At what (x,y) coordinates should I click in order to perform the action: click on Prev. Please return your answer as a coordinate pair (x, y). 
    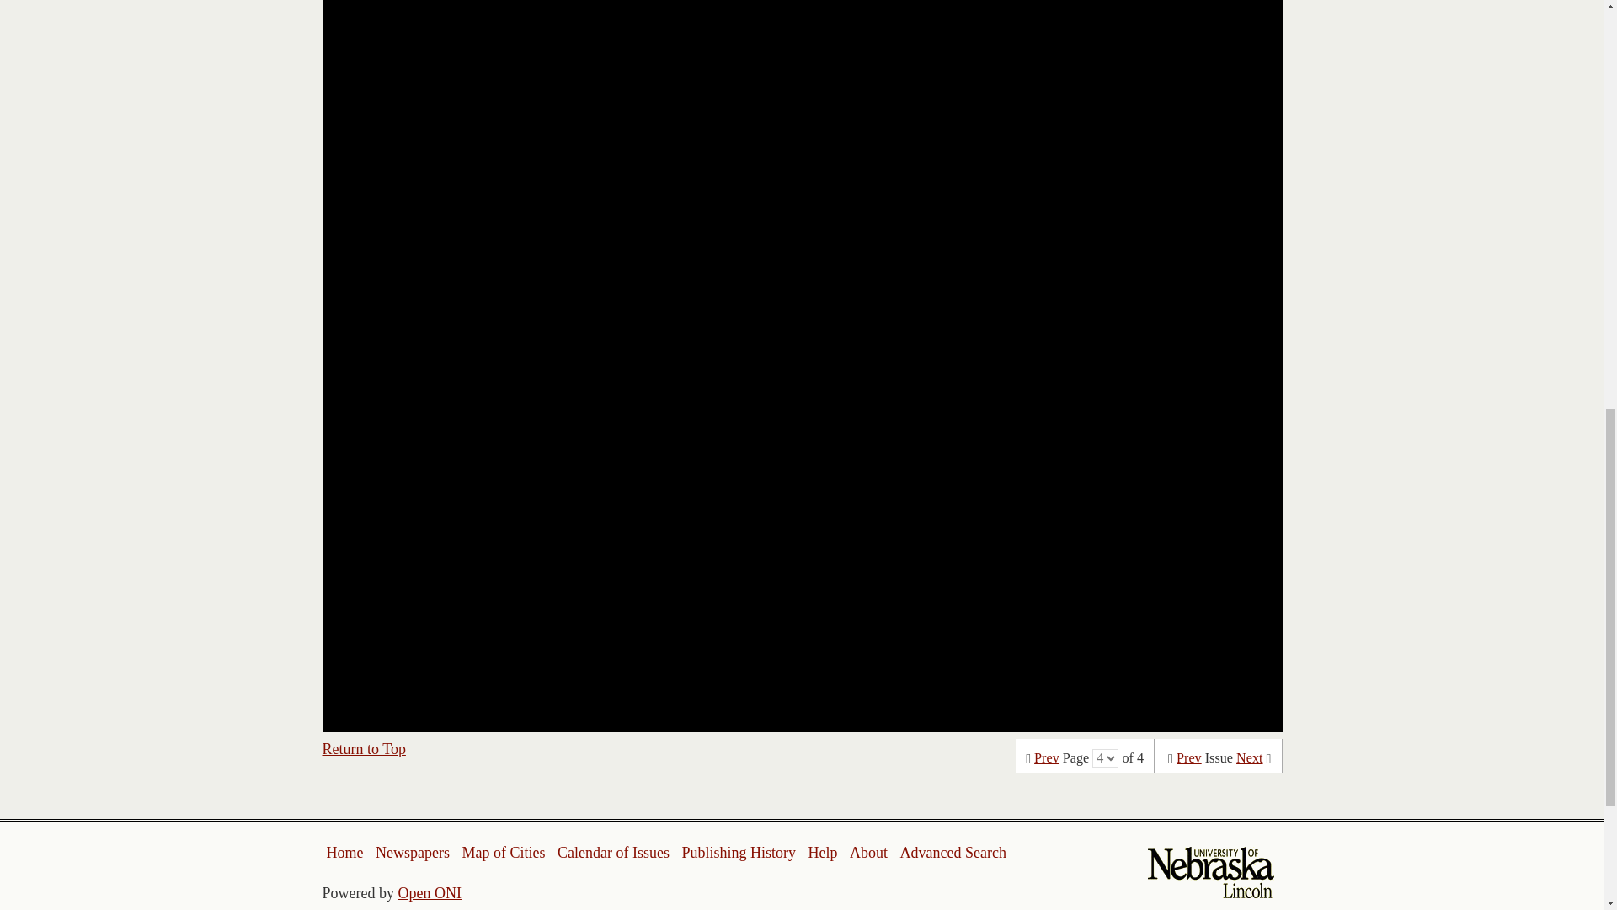
    Looking at the image, I should click on (1189, 758).